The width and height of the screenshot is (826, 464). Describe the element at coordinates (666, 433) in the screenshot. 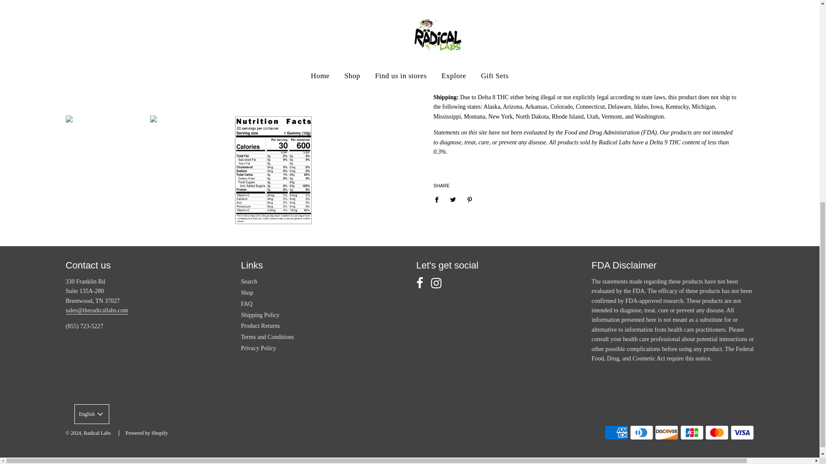

I see `Discover` at that location.